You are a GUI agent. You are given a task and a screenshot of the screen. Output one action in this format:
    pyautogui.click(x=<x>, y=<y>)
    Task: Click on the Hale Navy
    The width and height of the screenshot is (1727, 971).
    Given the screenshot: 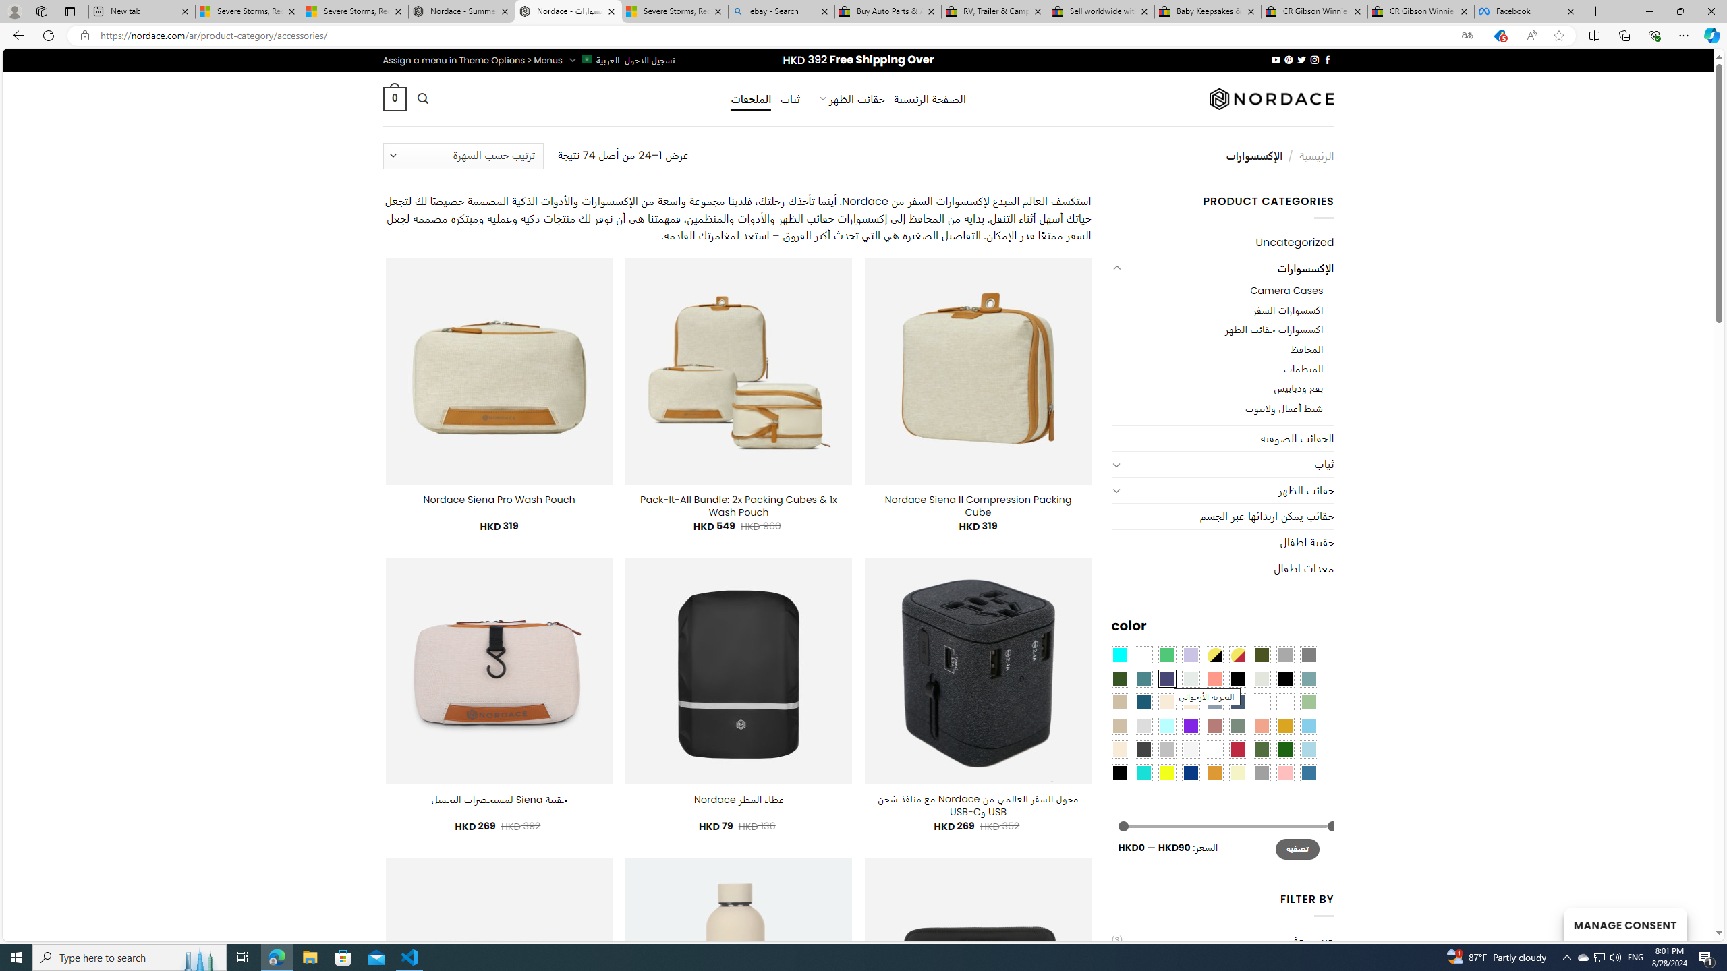 What is the action you would take?
    pyautogui.click(x=1238, y=702)
    